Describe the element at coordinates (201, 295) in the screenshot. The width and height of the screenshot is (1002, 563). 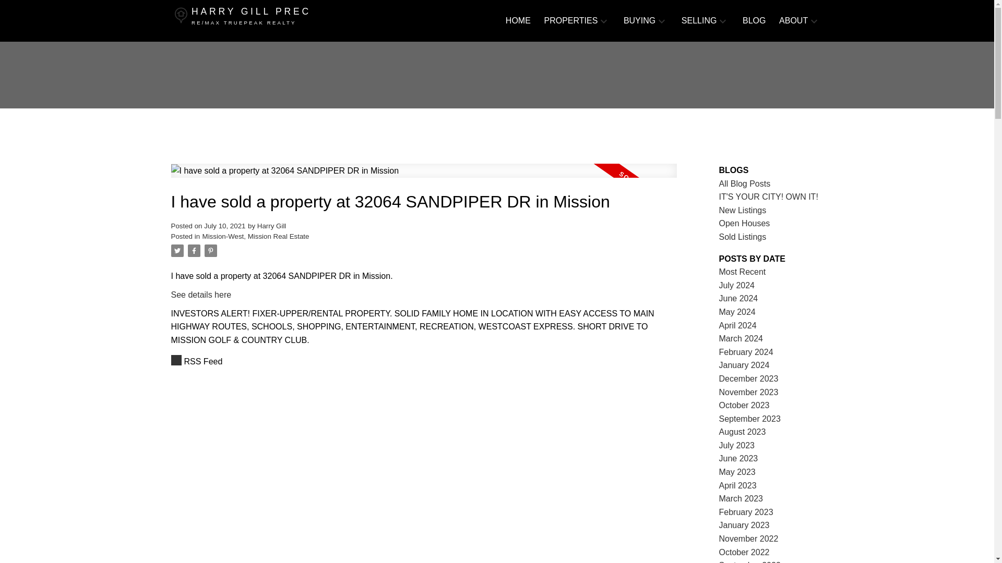
I see `See details here` at that location.